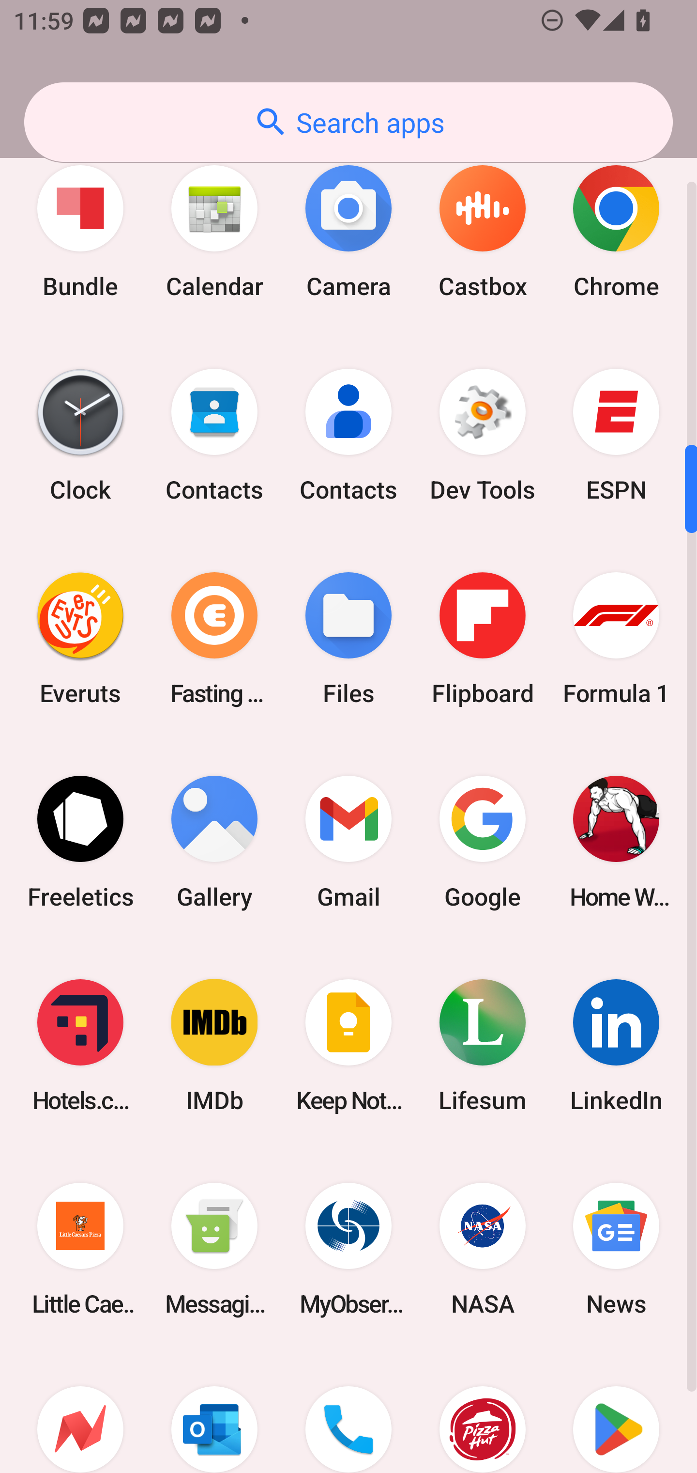 The width and height of the screenshot is (697, 1473). Describe the element at coordinates (348, 122) in the screenshot. I see `  Search apps` at that location.